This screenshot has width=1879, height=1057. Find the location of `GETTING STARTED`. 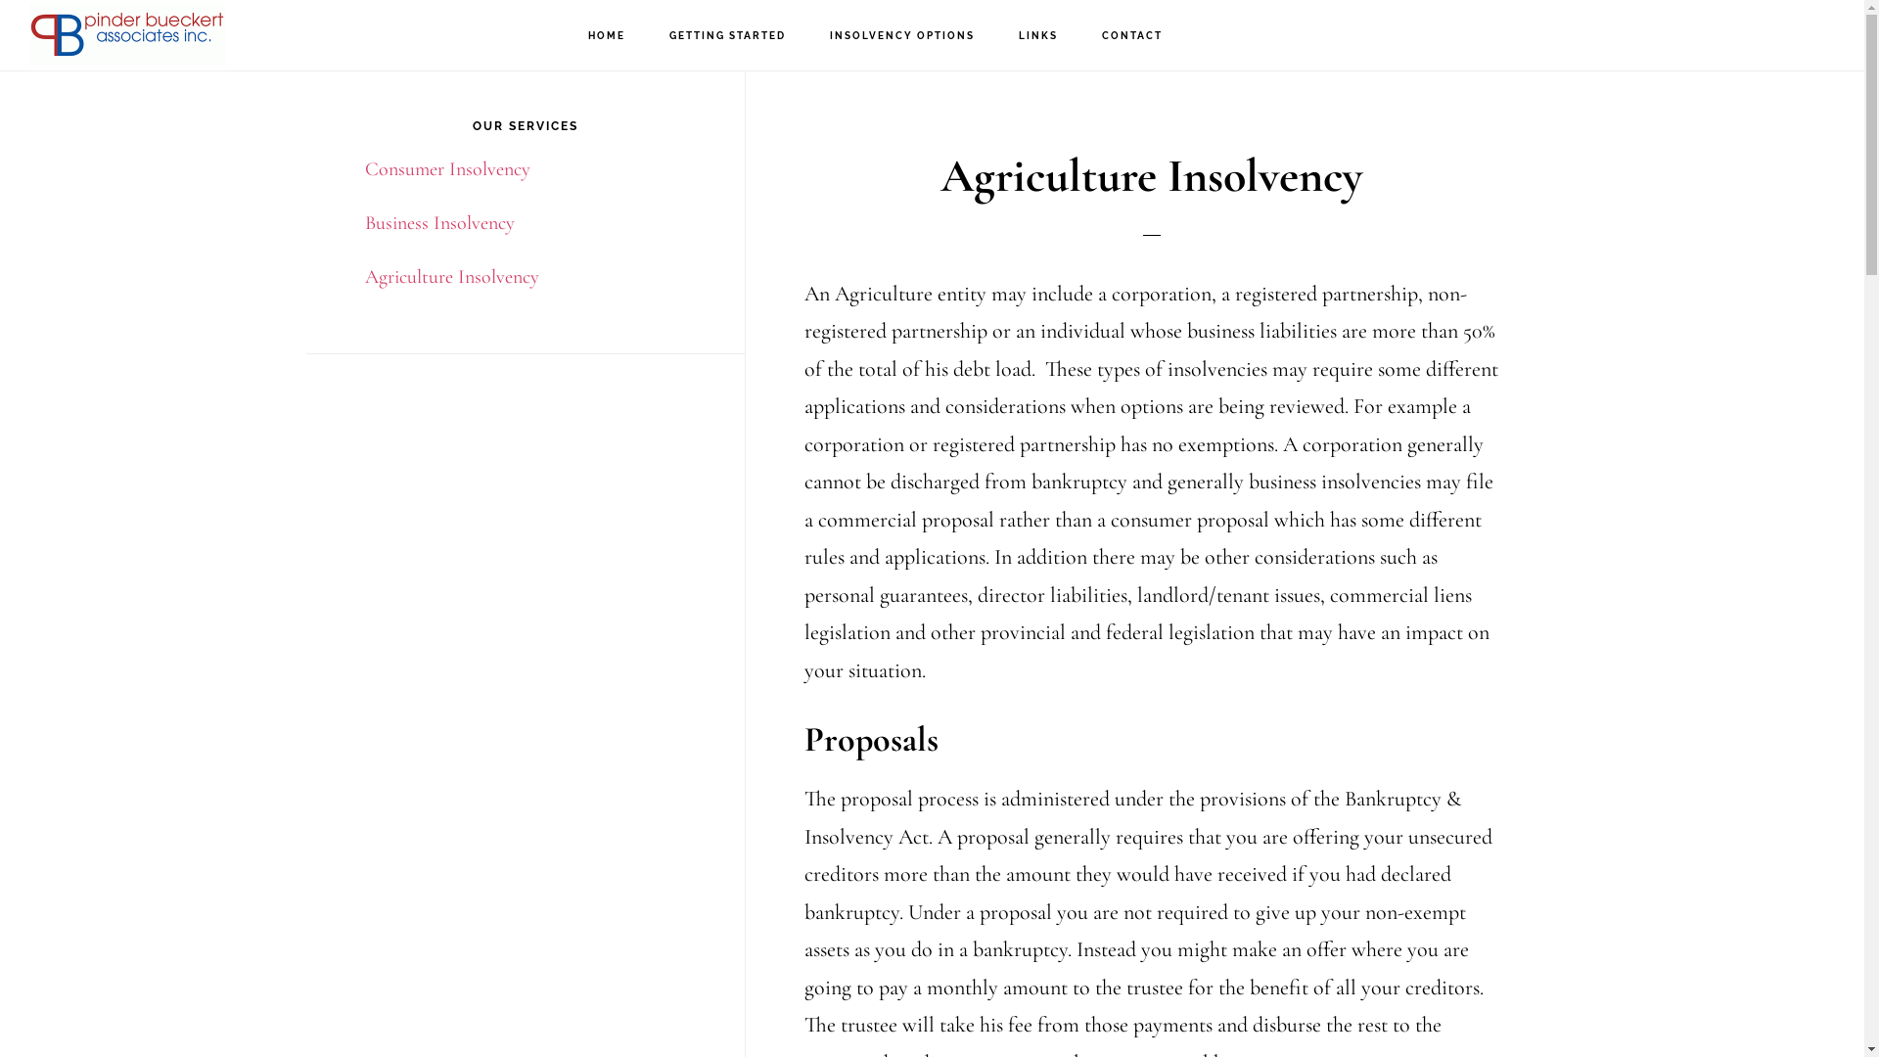

GETTING STARTED is located at coordinates (728, 36).